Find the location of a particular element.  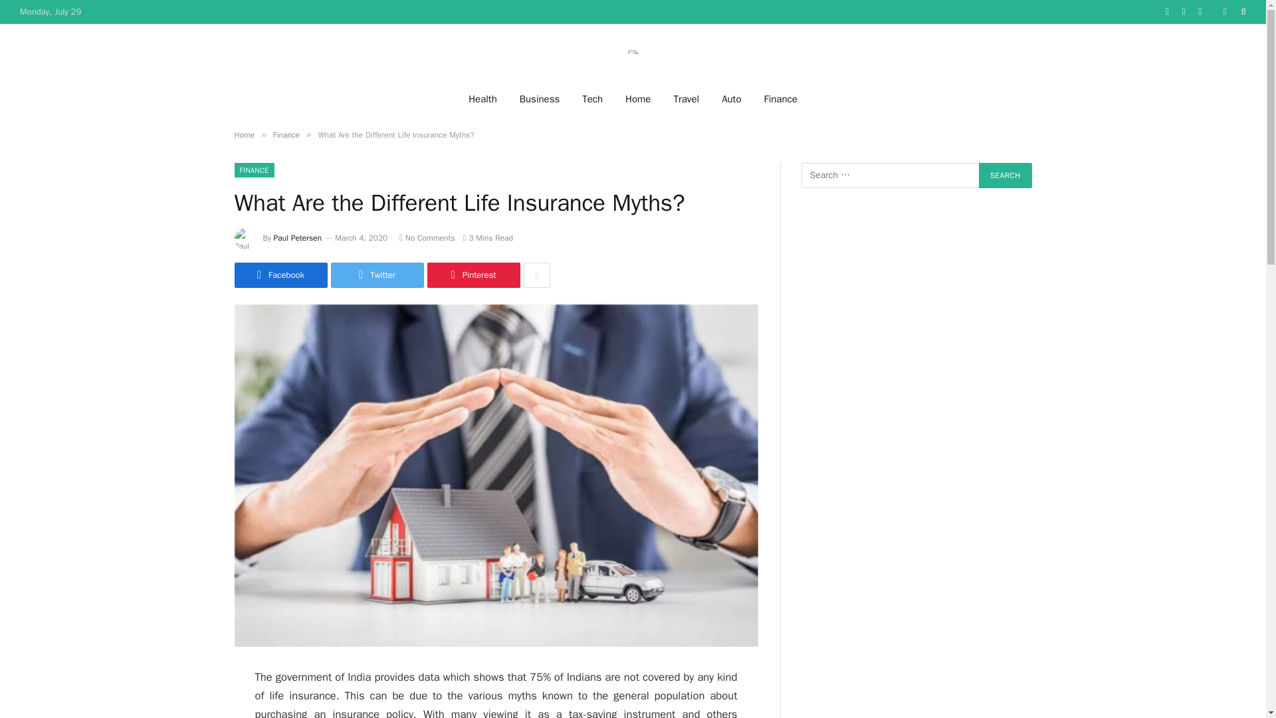

Health is located at coordinates (482, 98).